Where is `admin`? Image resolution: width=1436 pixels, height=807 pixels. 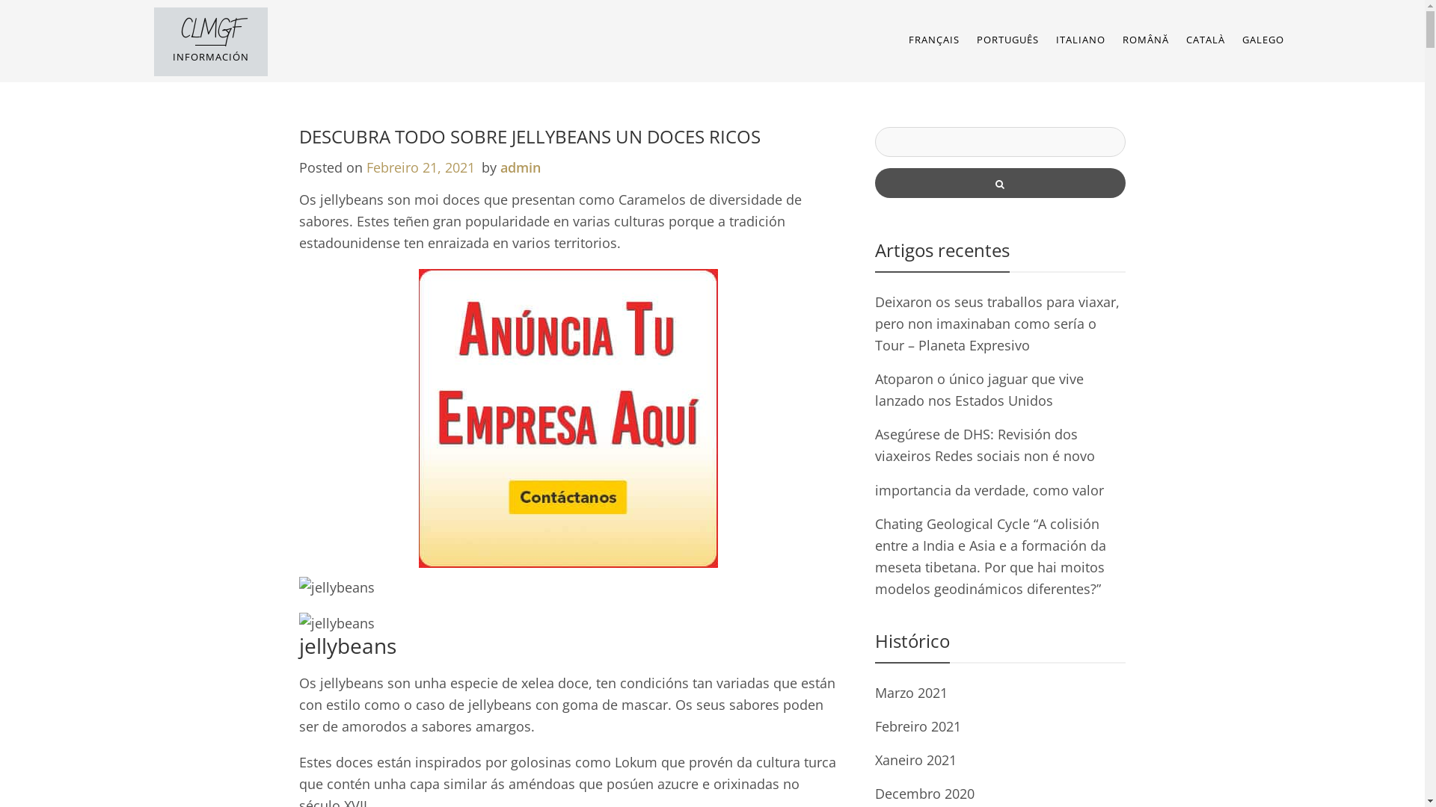 admin is located at coordinates (520, 167).